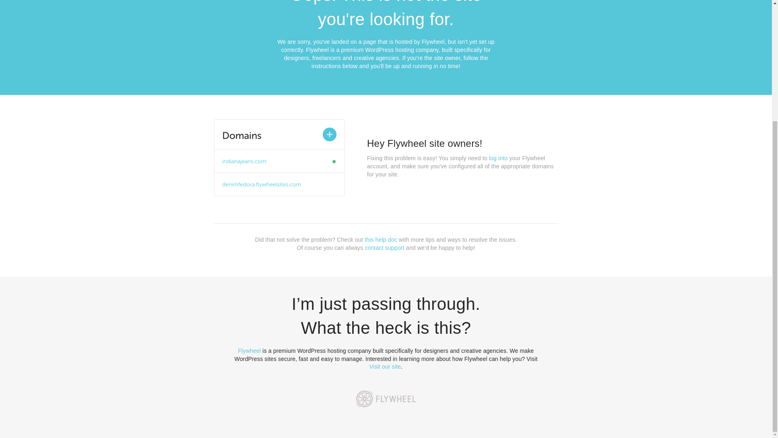 The height and width of the screenshot is (438, 778). Describe the element at coordinates (498, 158) in the screenshot. I see `log into` at that location.